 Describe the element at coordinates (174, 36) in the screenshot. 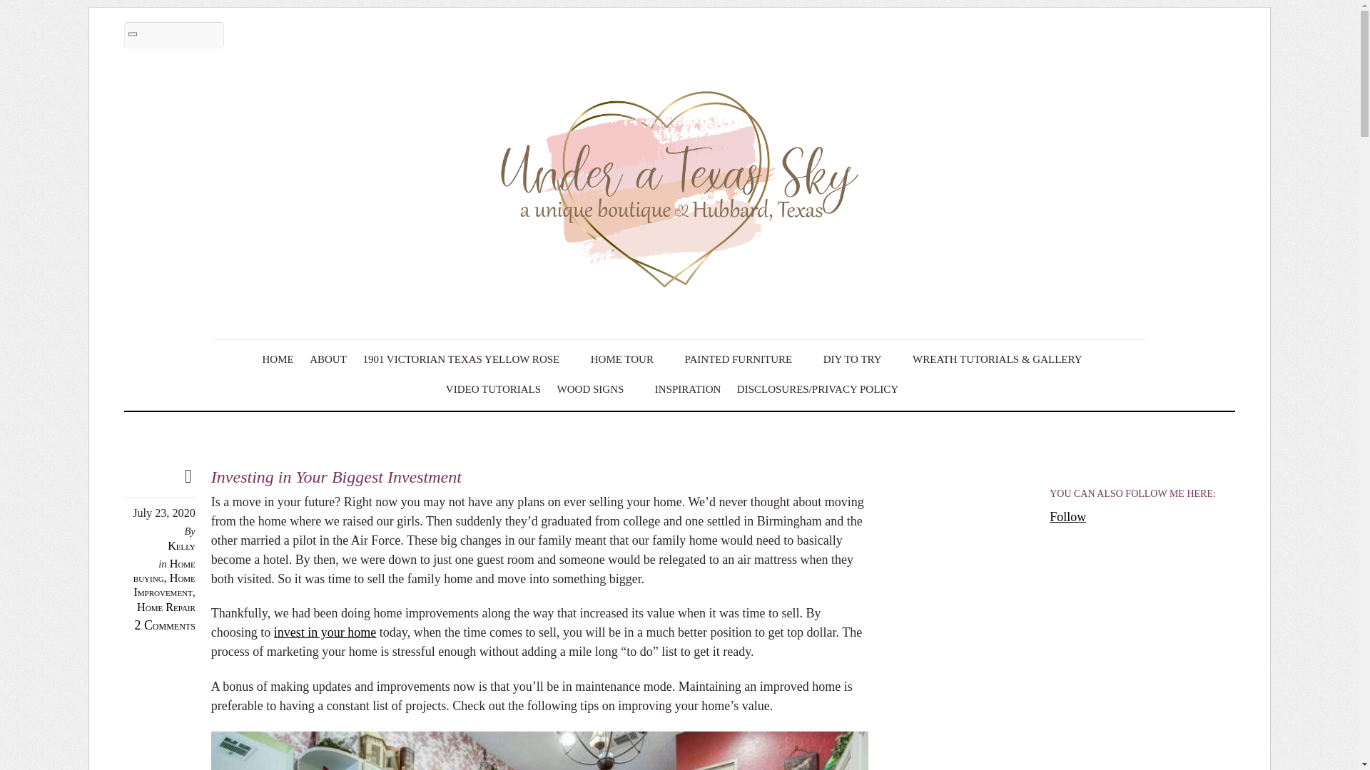

I see `Search` at that location.